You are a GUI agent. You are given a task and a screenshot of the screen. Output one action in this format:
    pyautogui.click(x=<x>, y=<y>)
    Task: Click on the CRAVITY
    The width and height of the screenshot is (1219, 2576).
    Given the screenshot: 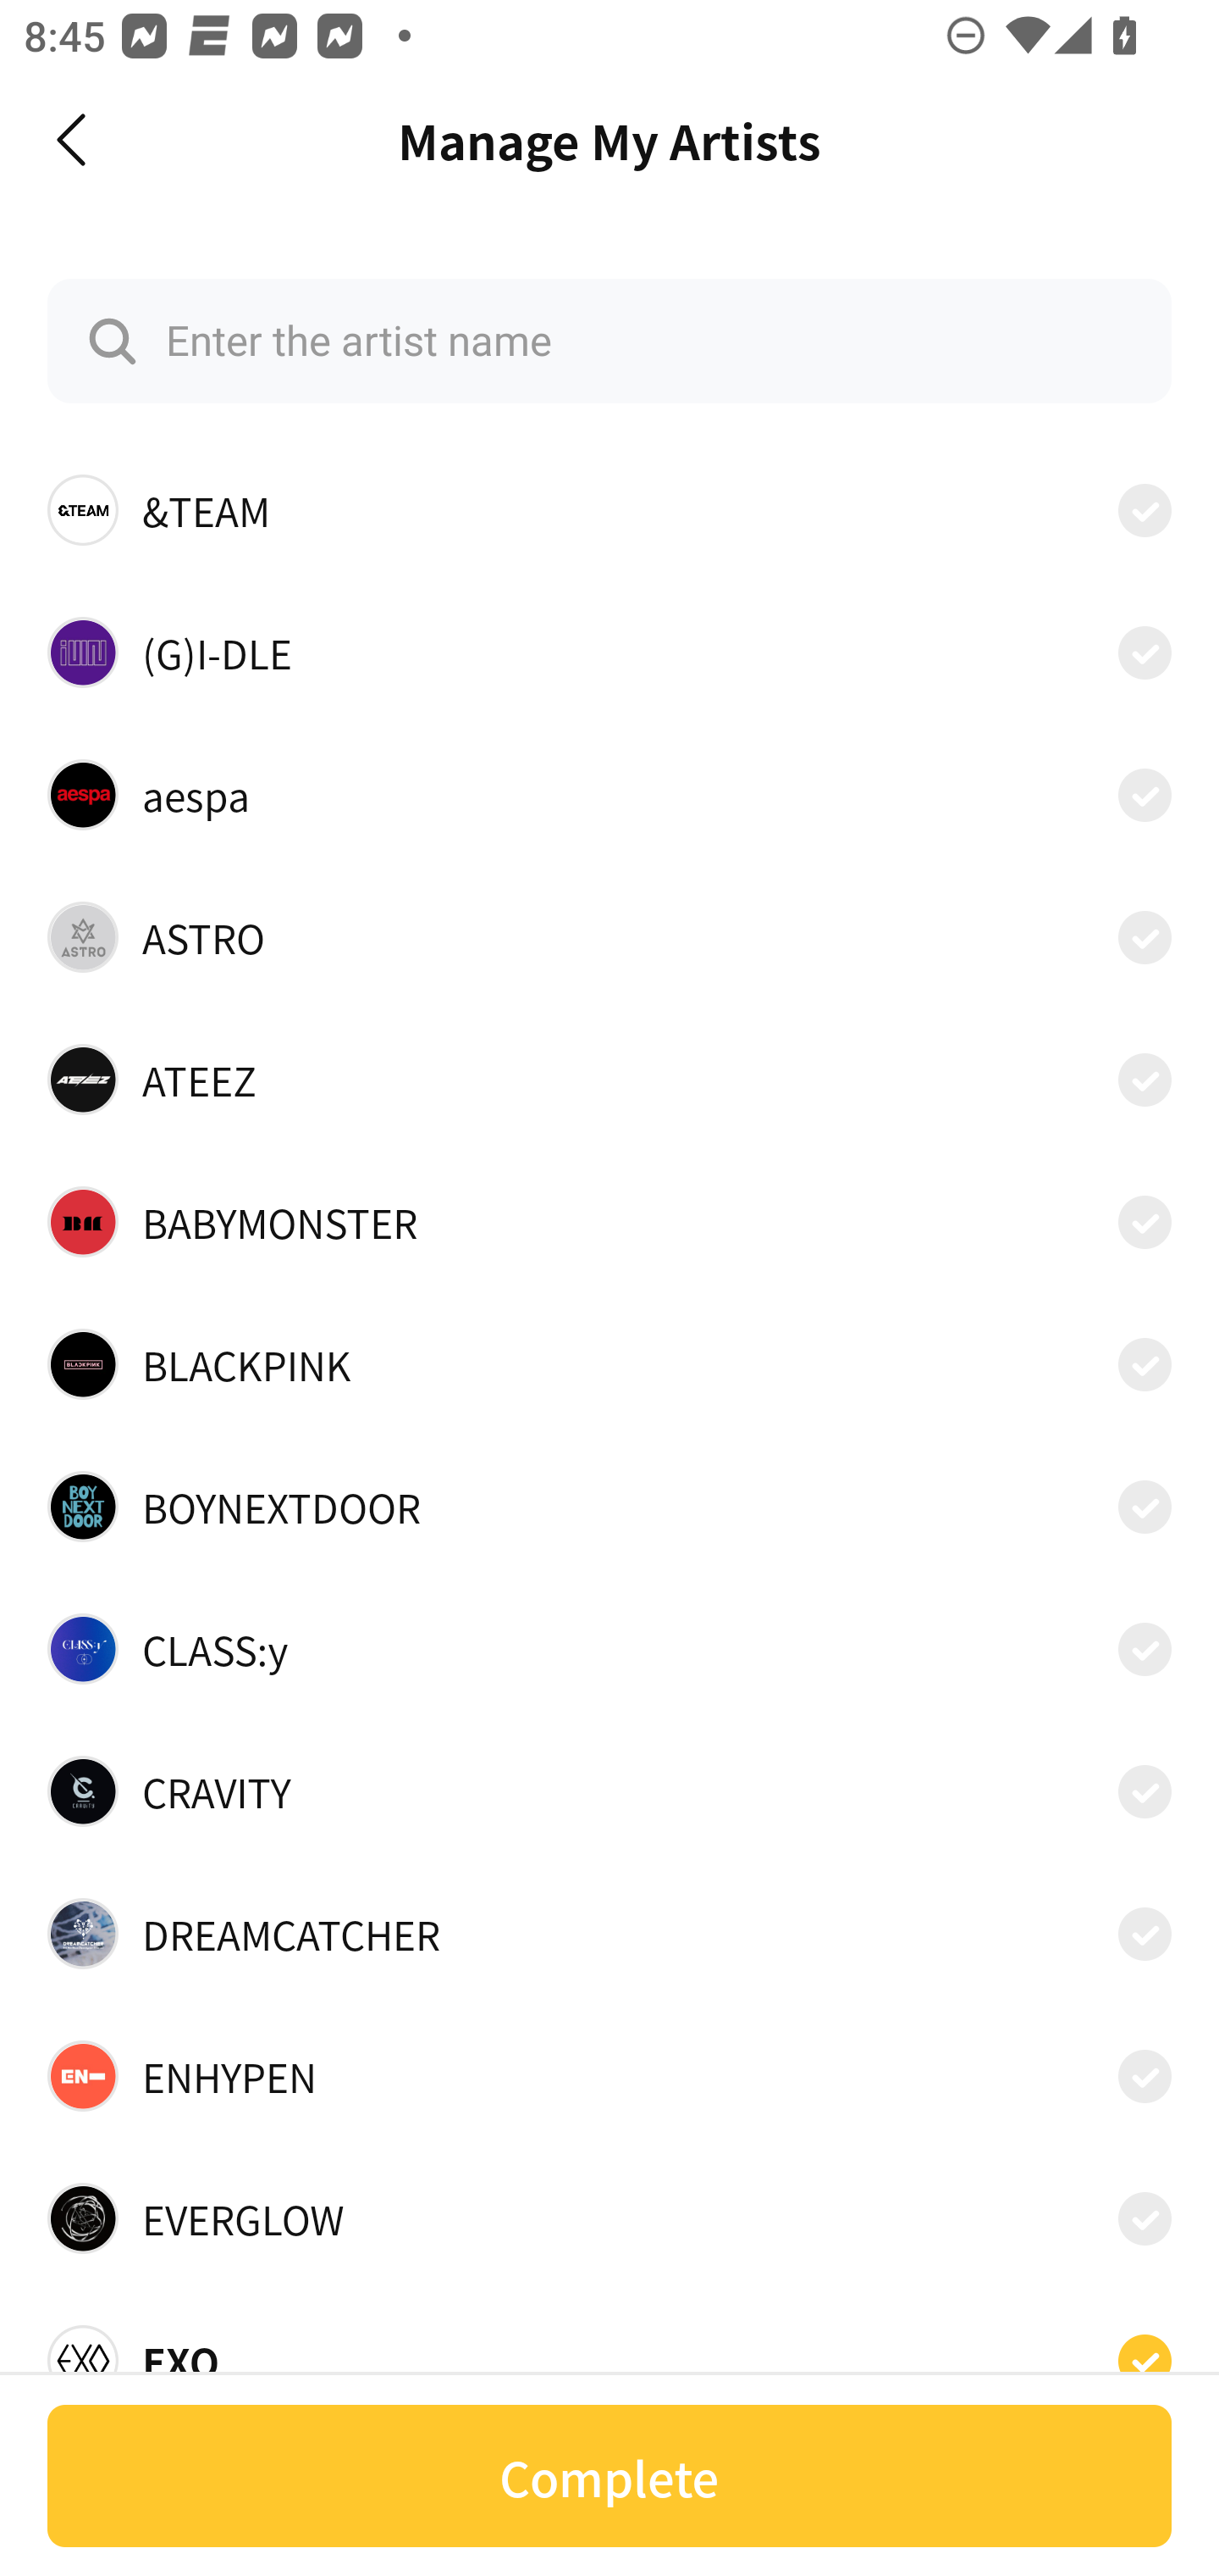 What is the action you would take?
    pyautogui.click(x=609, y=1791)
    